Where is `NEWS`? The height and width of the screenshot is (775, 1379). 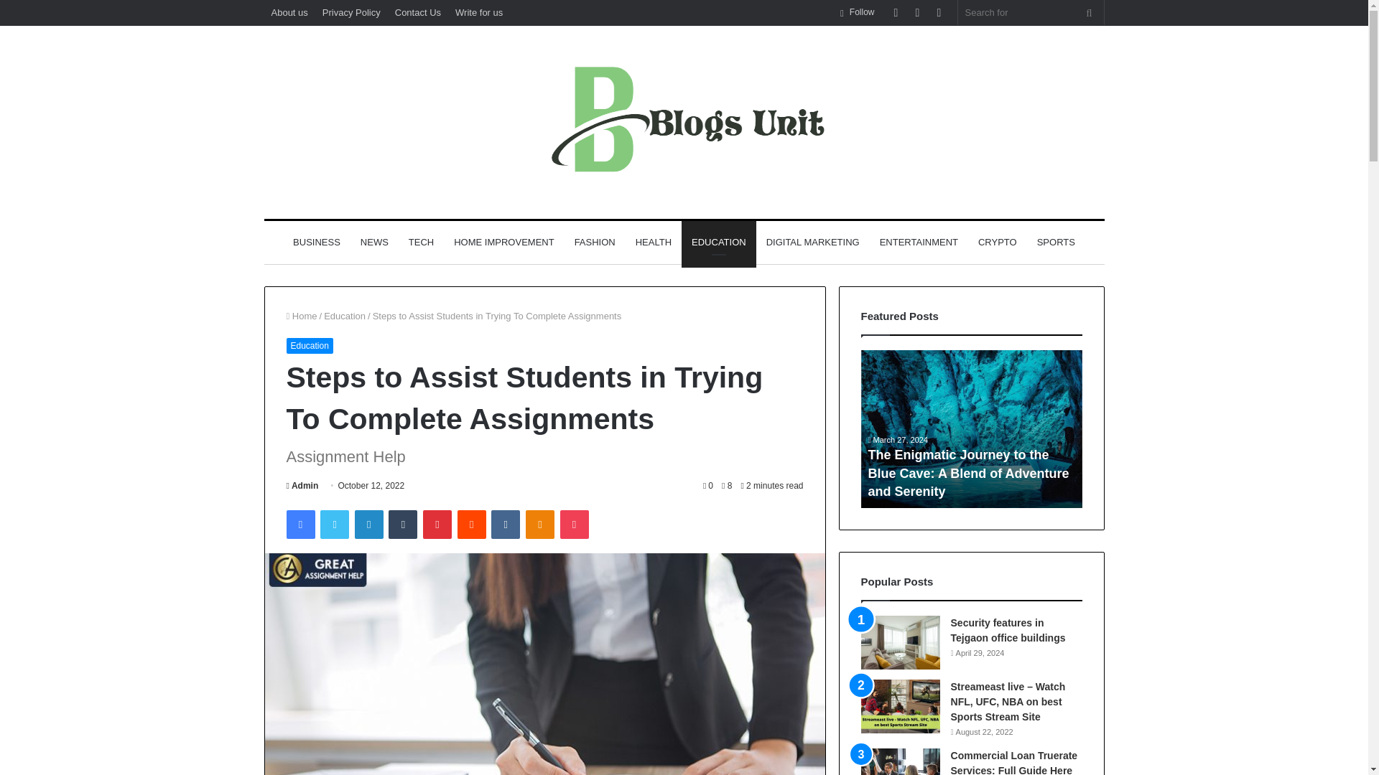 NEWS is located at coordinates (373, 243).